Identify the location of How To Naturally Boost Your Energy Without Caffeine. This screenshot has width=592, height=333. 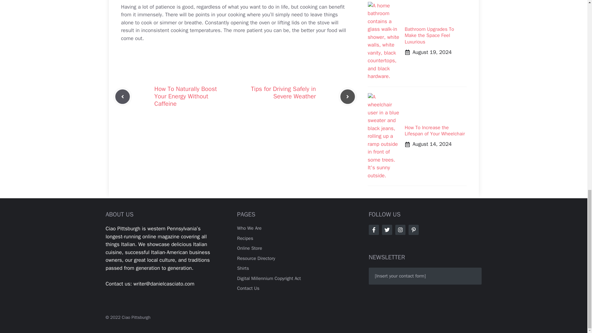
(185, 96).